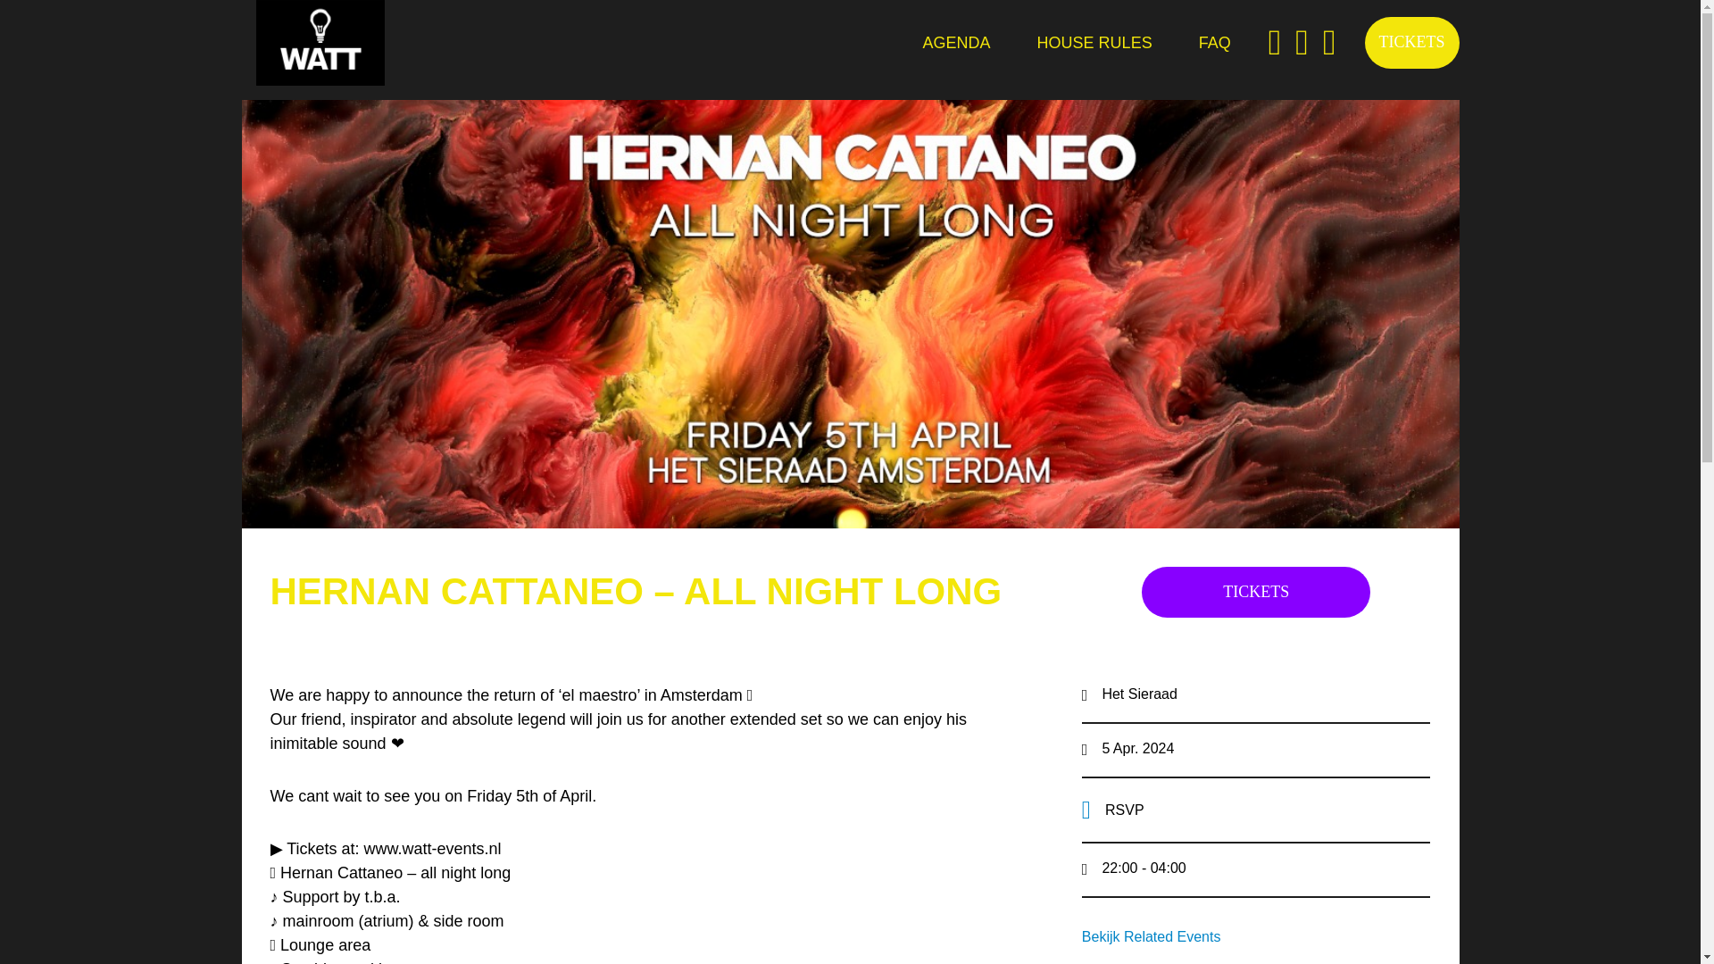 The width and height of the screenshot is (1714, 964). Describe the element at coordinates (1255, 591) in the screenshot. I see `TICKETS` at that location.